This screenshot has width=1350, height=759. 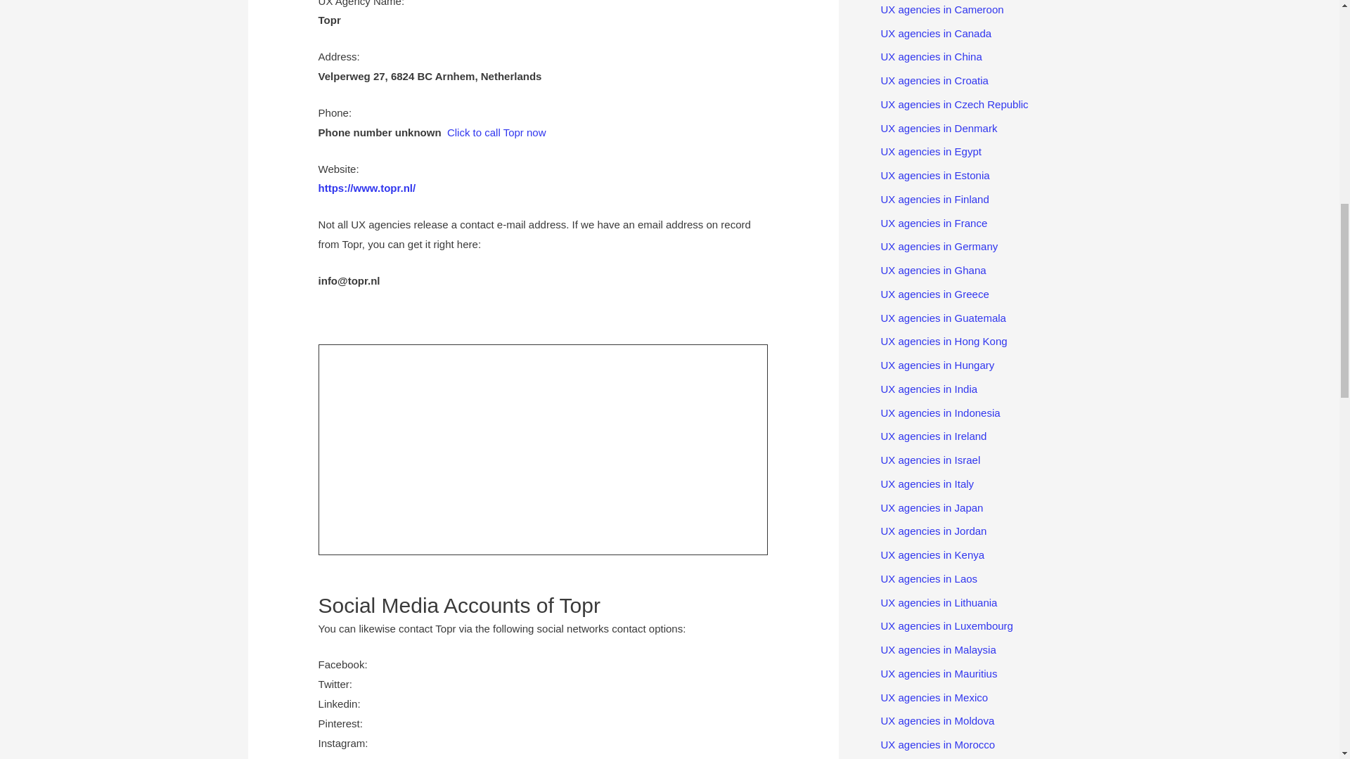 I want to click on UX agencies in Croatia, so click(x=934, y=80).